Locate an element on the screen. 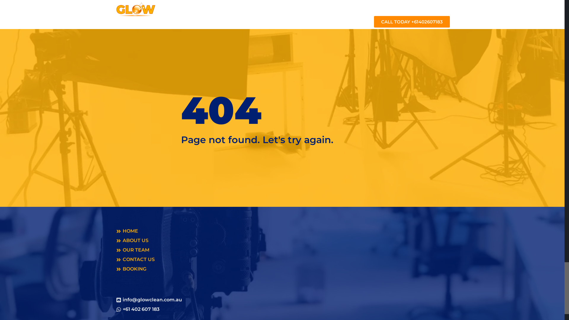 The height and width of the screenshot is (320, 569). CONTACT US is located at coordinates (388, 7).